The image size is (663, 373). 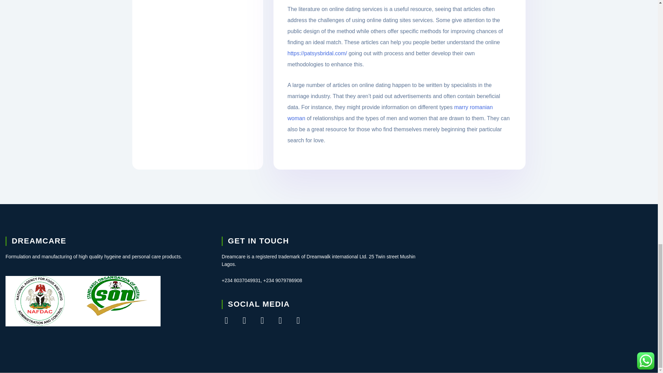 I want to click on Google-plus-g, so click(x=262, y=321).